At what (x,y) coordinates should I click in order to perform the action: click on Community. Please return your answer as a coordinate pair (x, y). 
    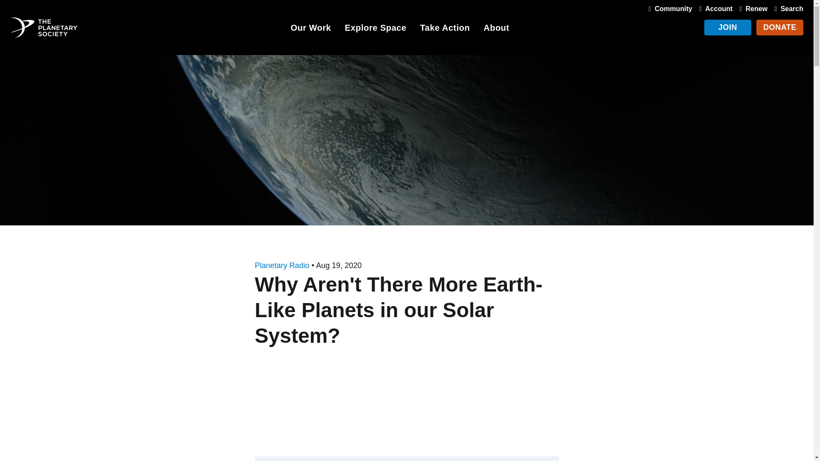
    Looking at the image, I should click on (669, 9).